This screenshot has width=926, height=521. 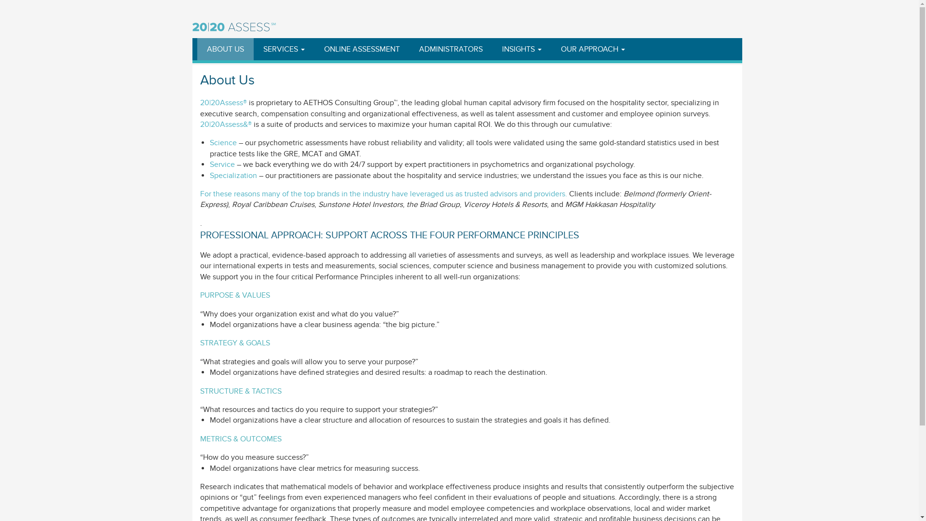 What do you see at coordinates (284, 49) in the screenshot?
I see `SERVICES` at bounding box center [284, 49].